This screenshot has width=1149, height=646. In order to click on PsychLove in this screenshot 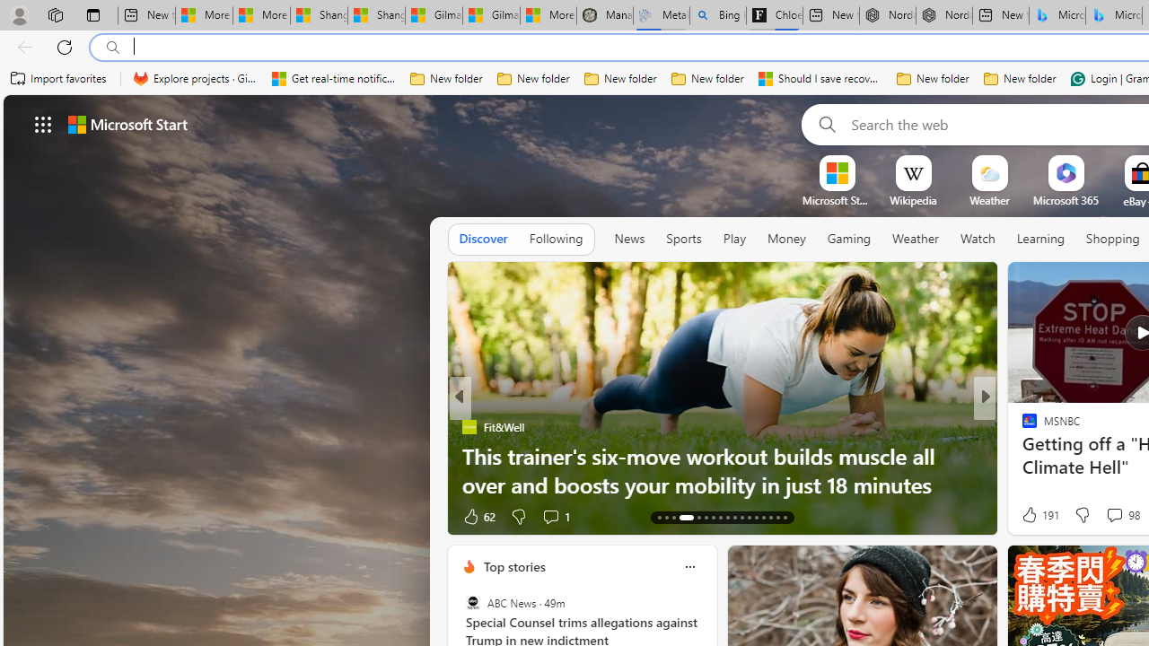, I will do `click(1022, 427)`.